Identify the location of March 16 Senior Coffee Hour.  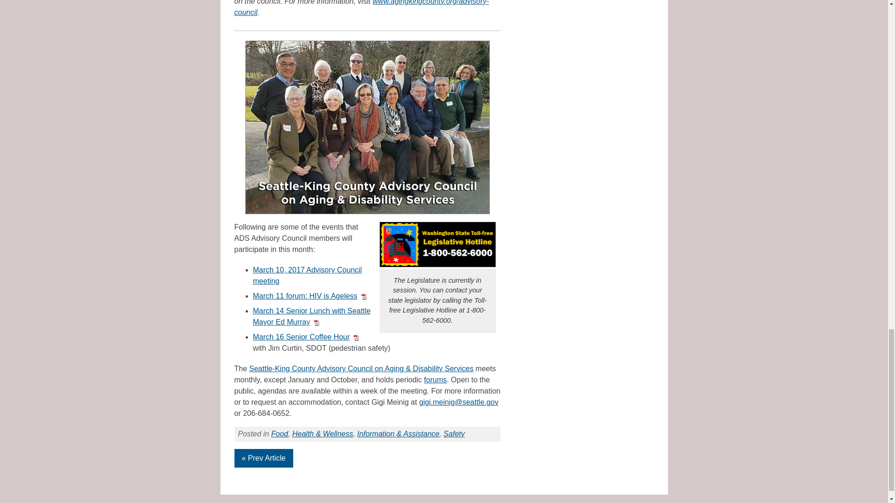
(305, 337).